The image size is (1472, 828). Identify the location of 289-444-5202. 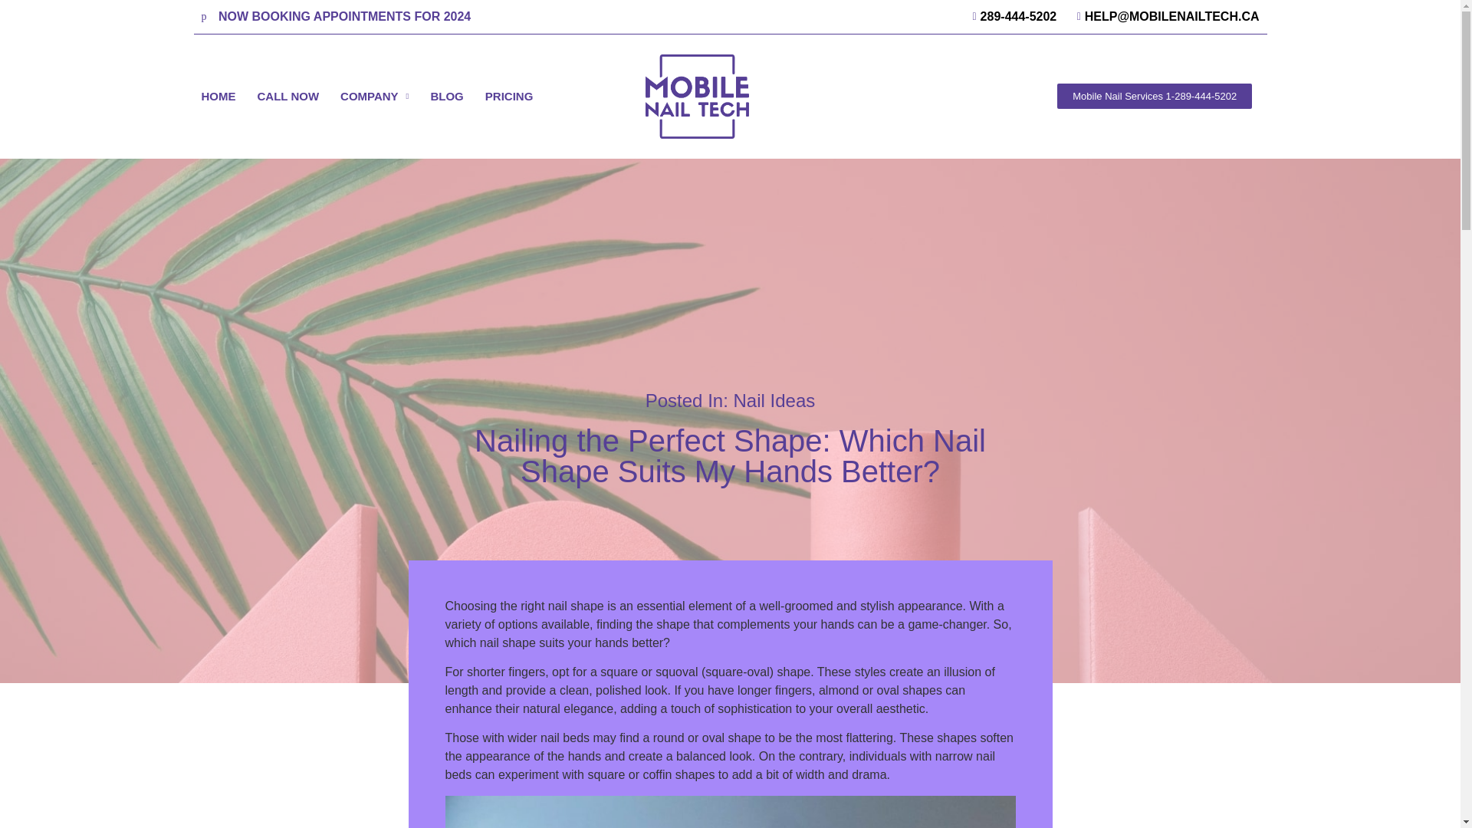
(1009, 16).